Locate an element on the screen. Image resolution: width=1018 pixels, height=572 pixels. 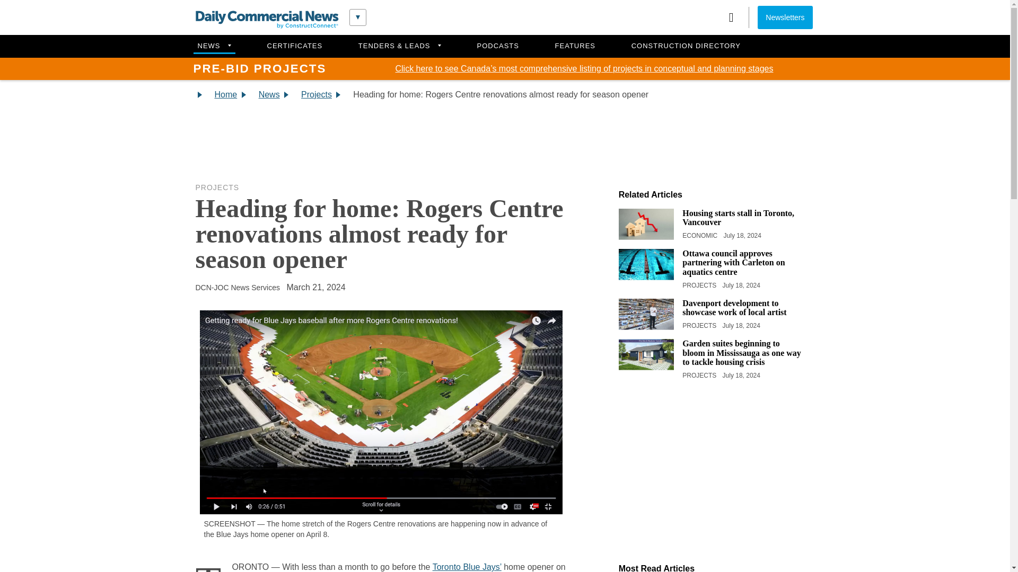
PODCASTS is located at coordinates (498, 46).